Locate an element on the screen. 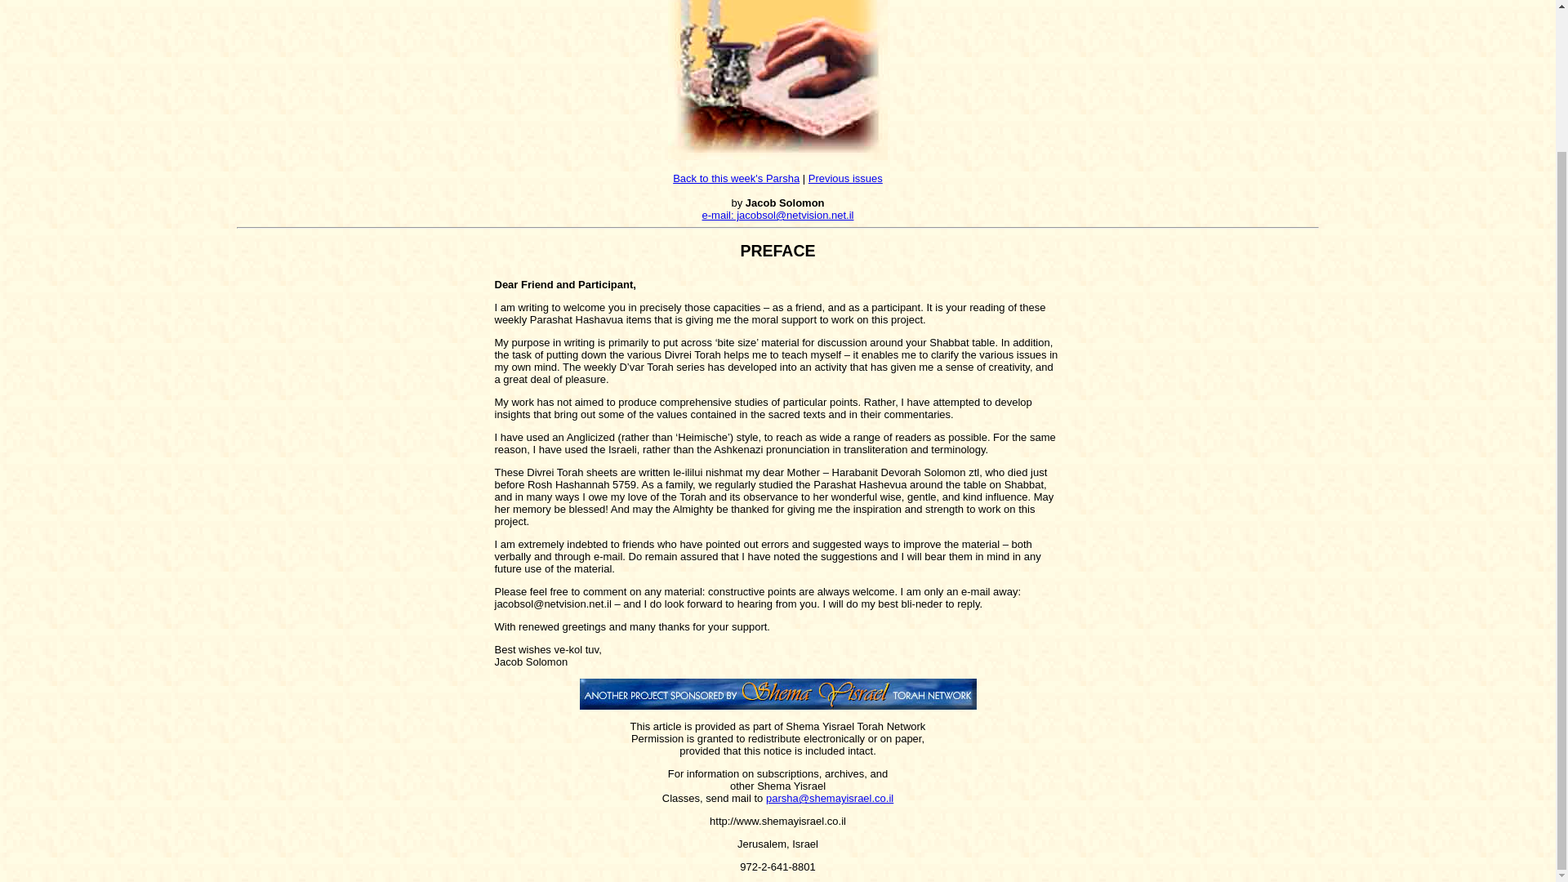  Previous issues is located at coordinates (845, 178).